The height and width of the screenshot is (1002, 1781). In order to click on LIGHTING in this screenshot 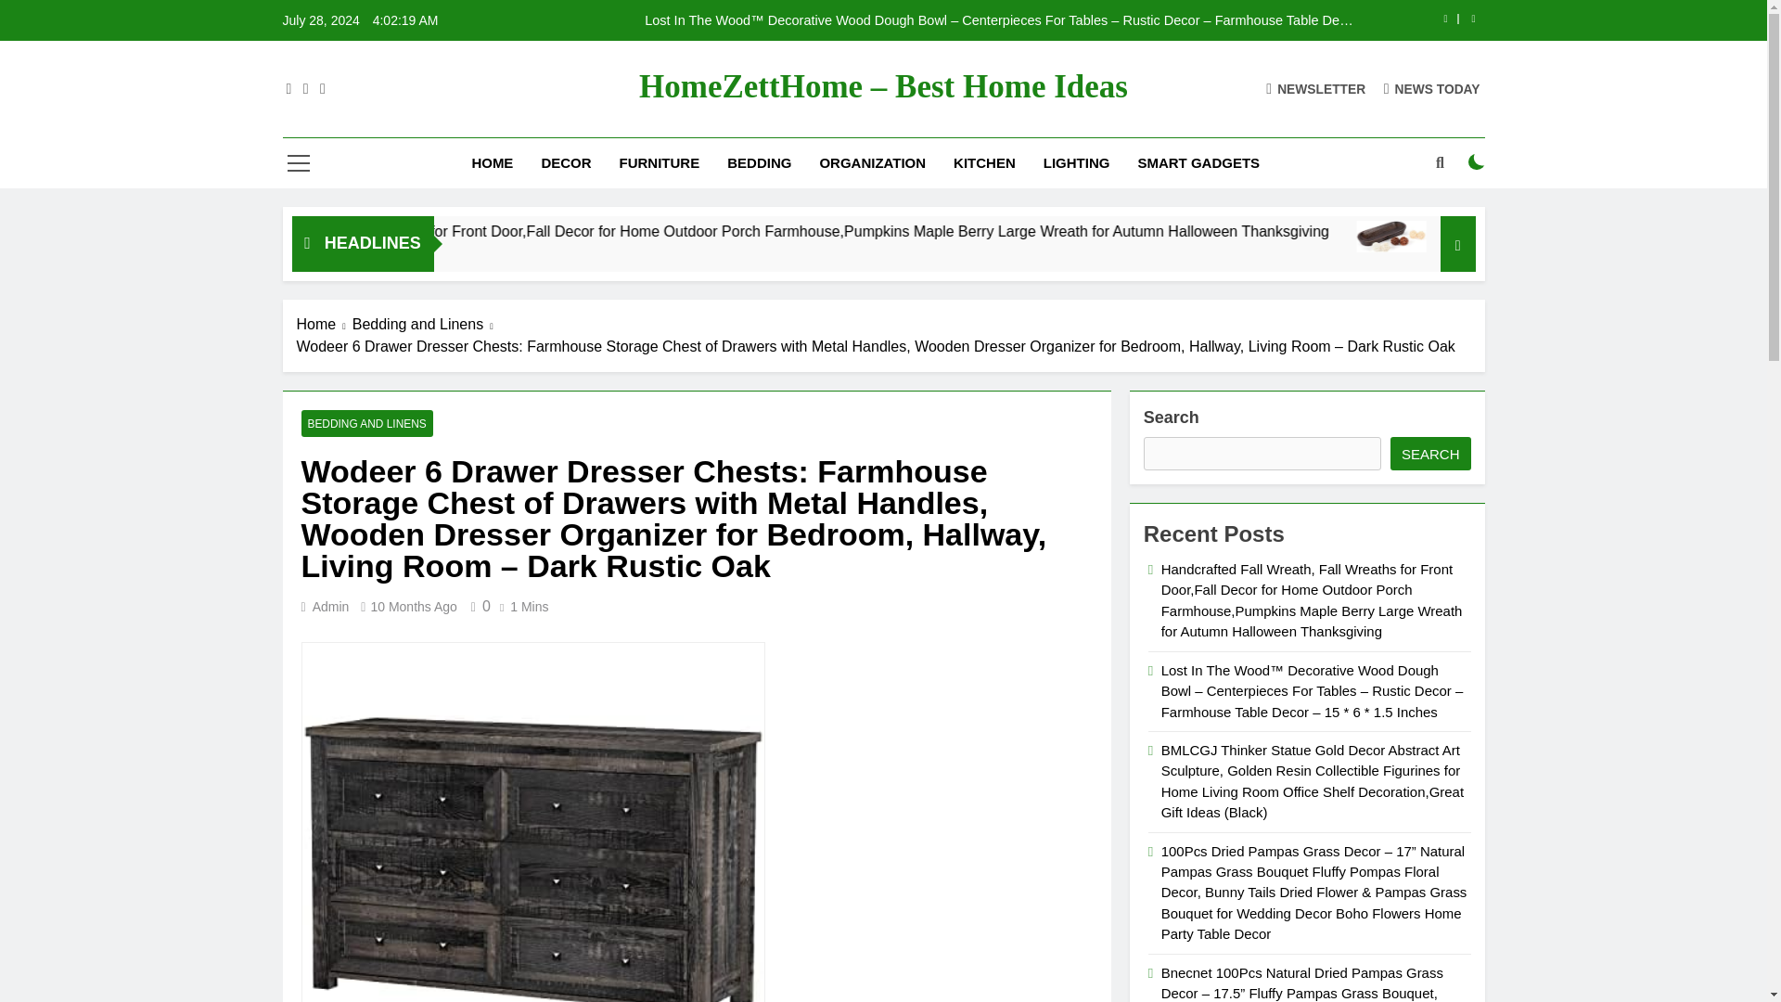, I will do `click(1076, 163)`.